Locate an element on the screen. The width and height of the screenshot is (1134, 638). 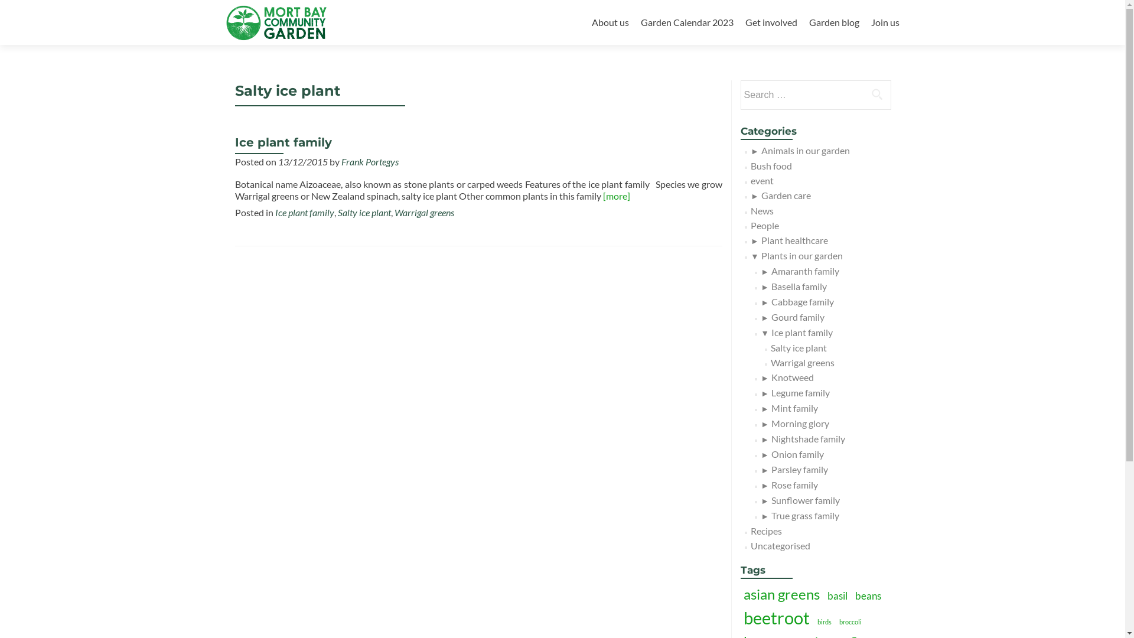
Morning glory is located at coordinates (800, 423).